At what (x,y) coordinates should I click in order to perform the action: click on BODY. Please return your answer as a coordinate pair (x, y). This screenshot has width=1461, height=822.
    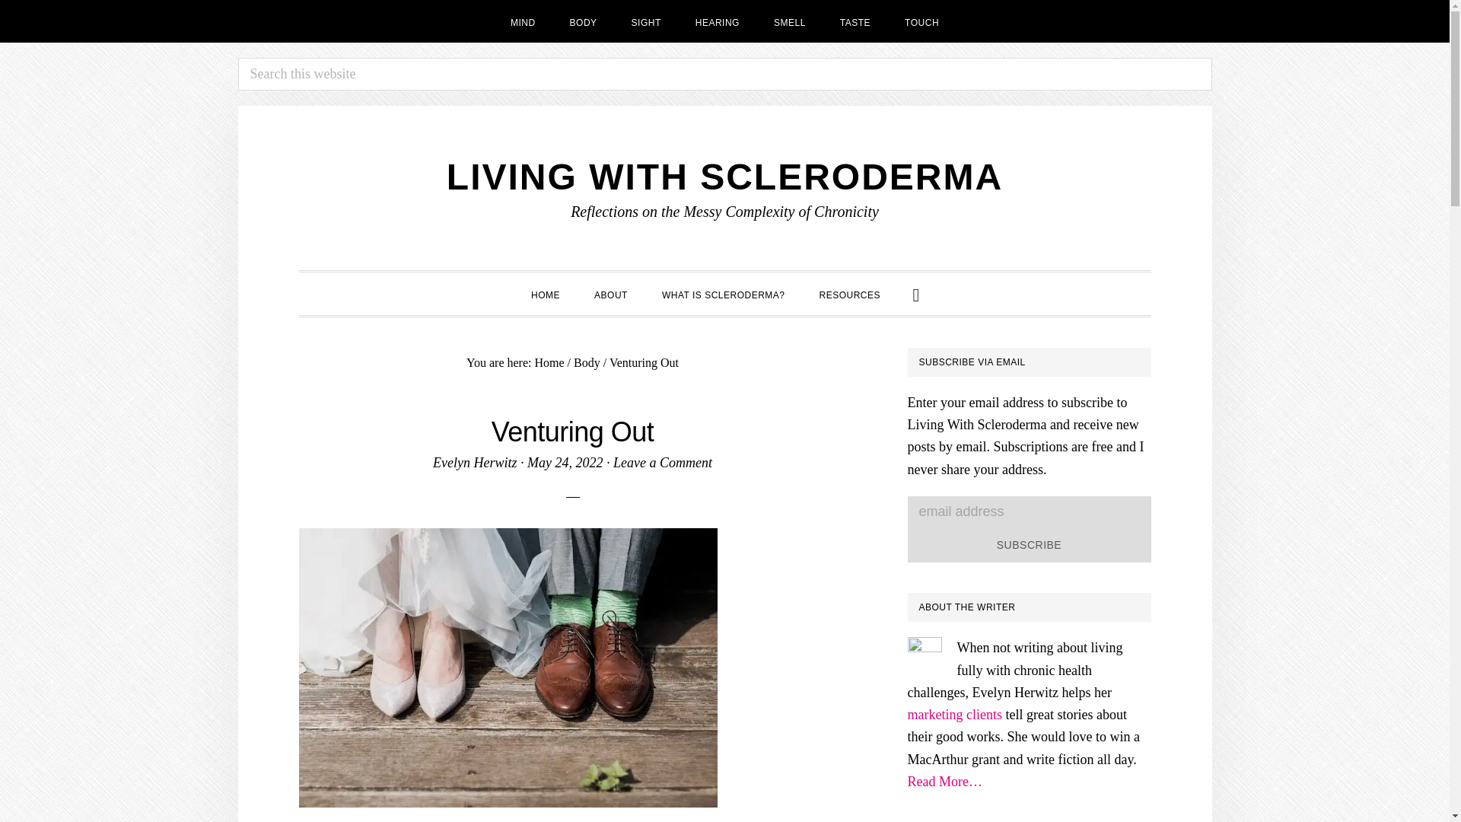
    Looking at the image, I should click on (583, 21).